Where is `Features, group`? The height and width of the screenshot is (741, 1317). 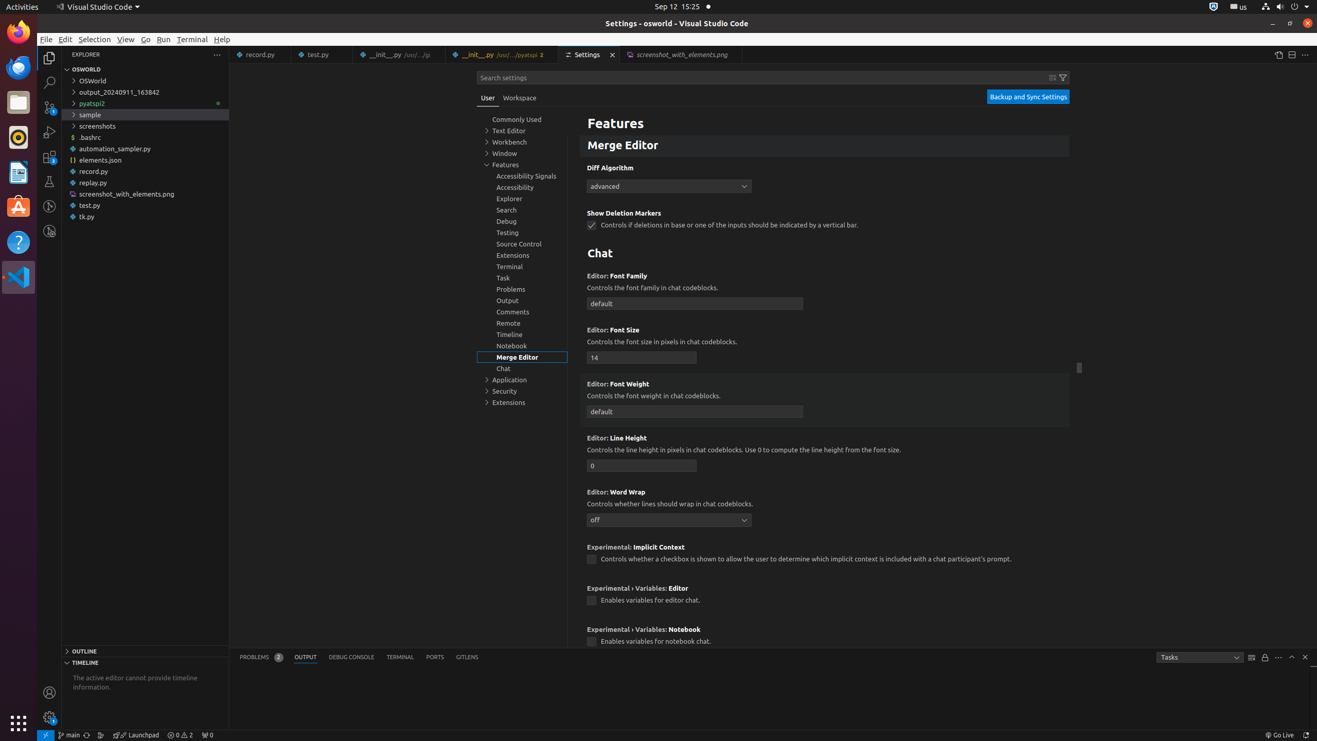 Features, group is located at coordinates (522, 165).